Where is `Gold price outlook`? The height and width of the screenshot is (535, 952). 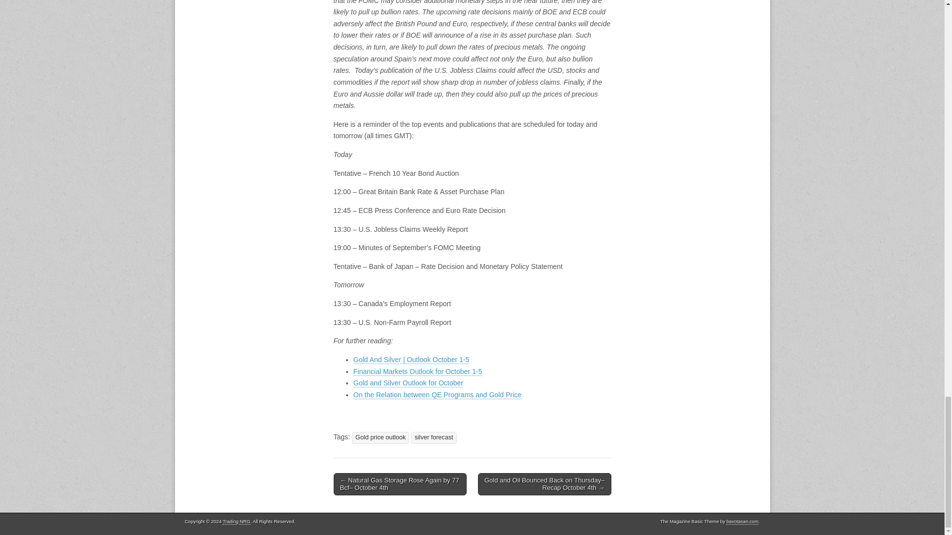 Gold price outlook is located at coordinates (381, 437).